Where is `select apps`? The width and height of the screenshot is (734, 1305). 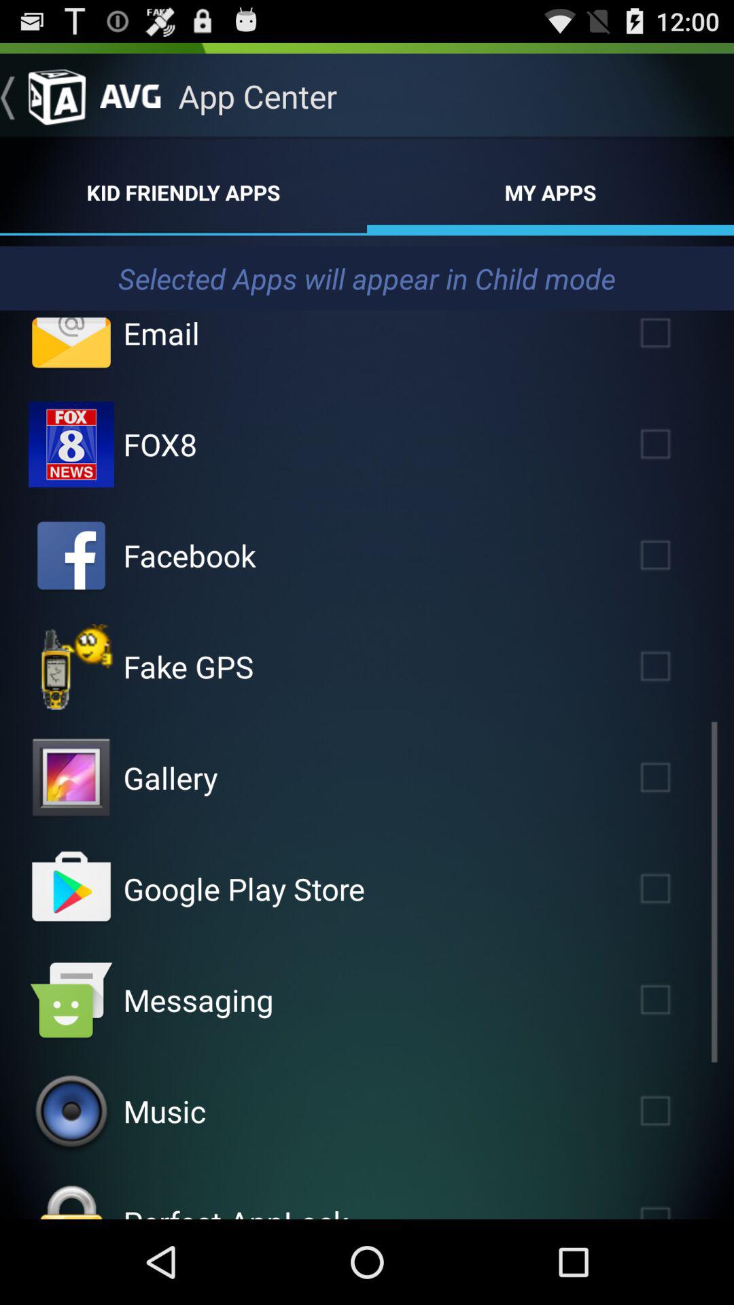 select apps is located at coordinates (675, 338).